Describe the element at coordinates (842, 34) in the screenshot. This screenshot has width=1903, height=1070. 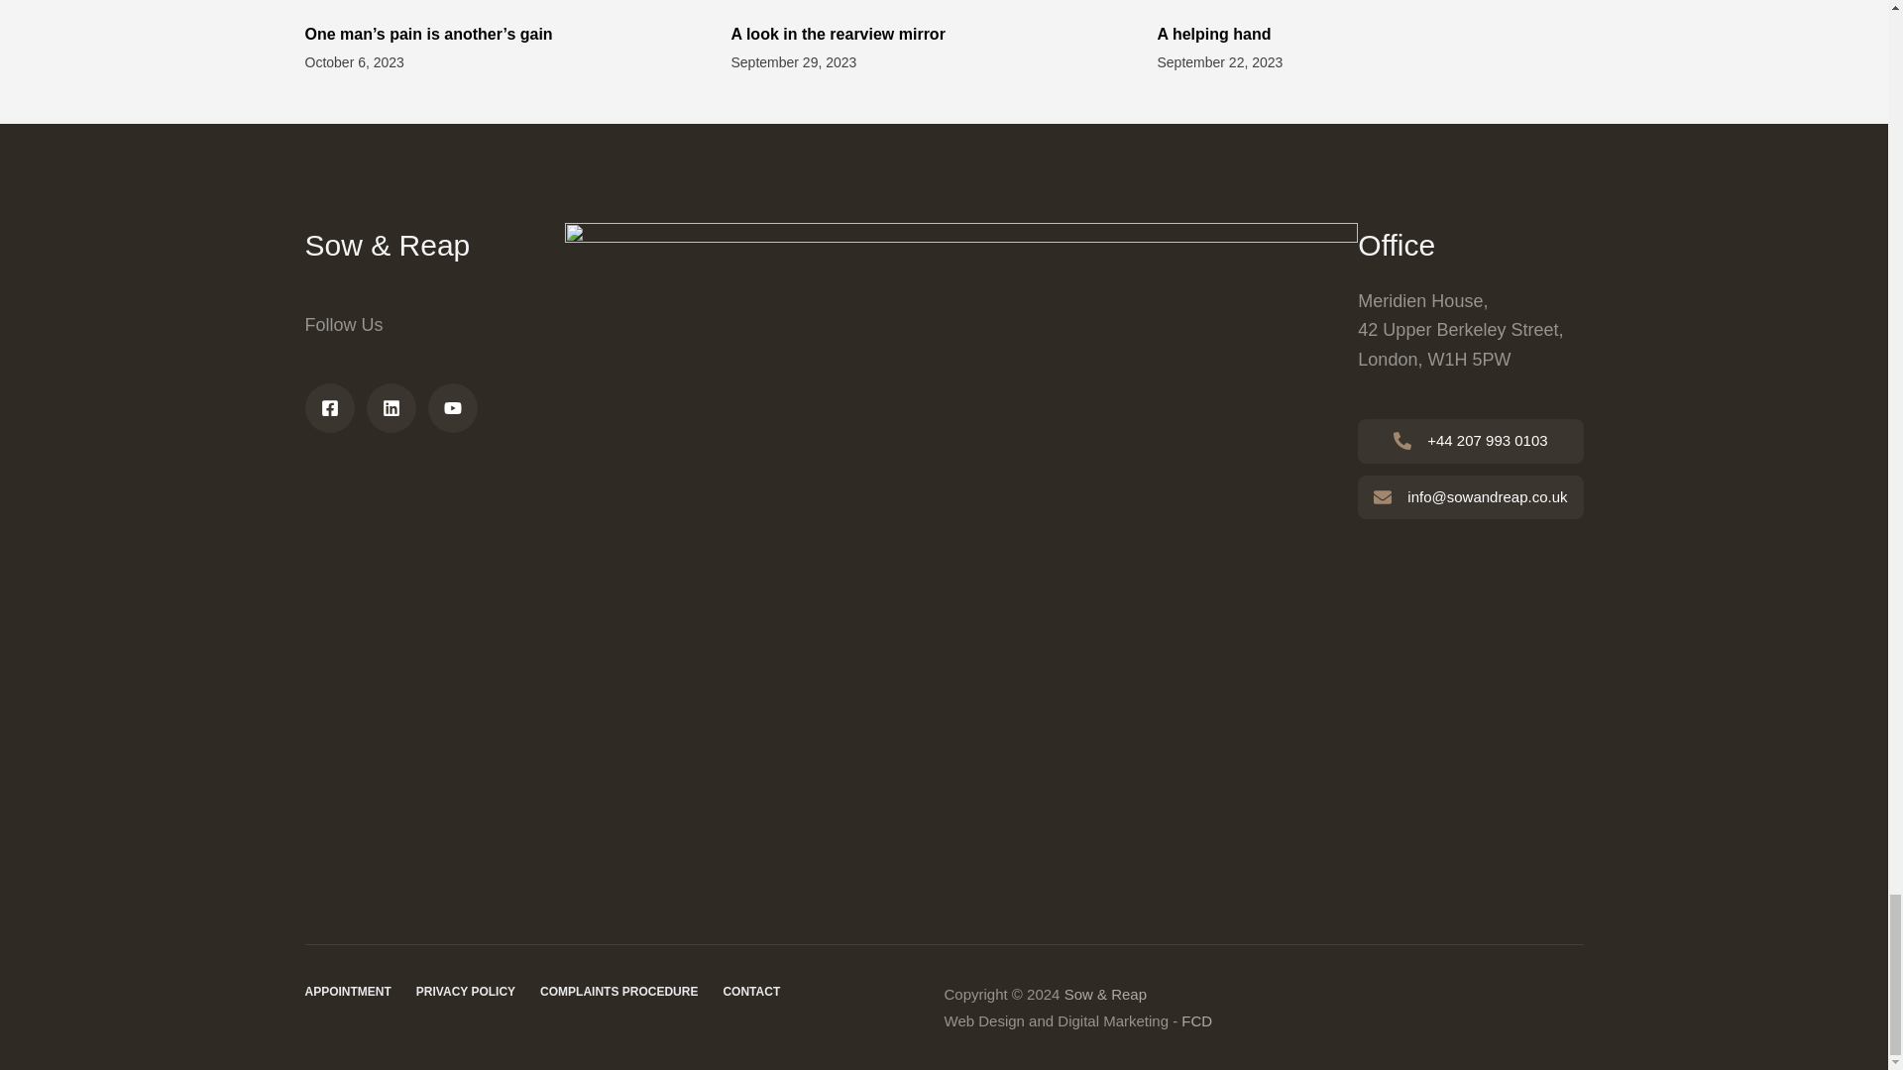
I see `A look in the rearview mirror  ` at that location.